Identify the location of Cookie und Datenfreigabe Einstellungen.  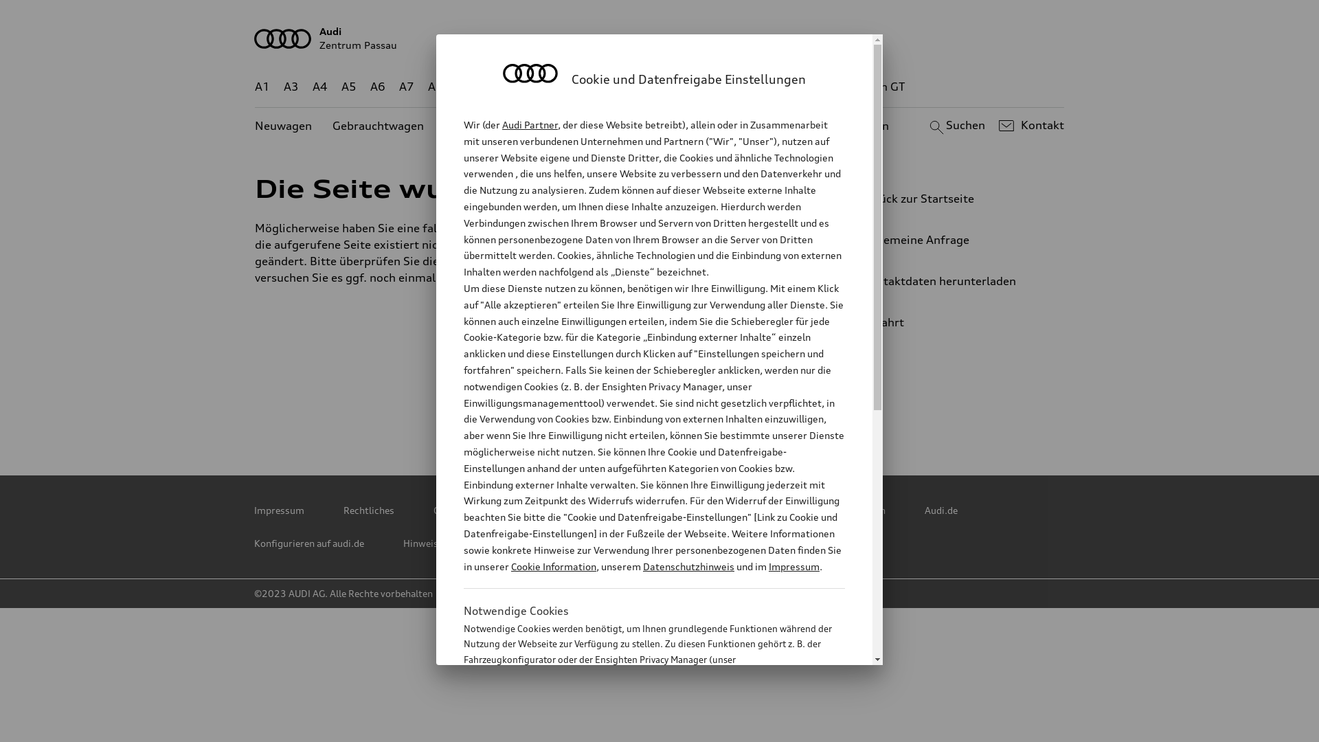
(799, 510).